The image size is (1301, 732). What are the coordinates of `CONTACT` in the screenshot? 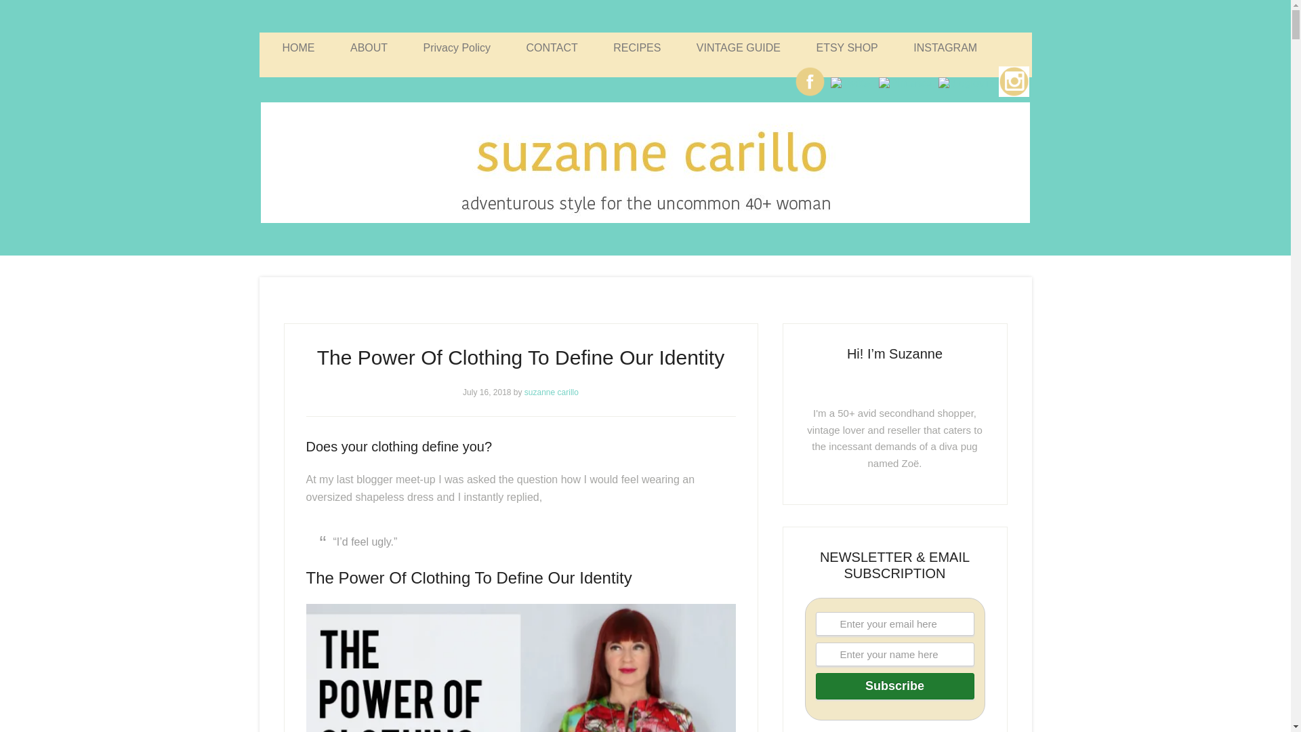 It's located at (552, 47).